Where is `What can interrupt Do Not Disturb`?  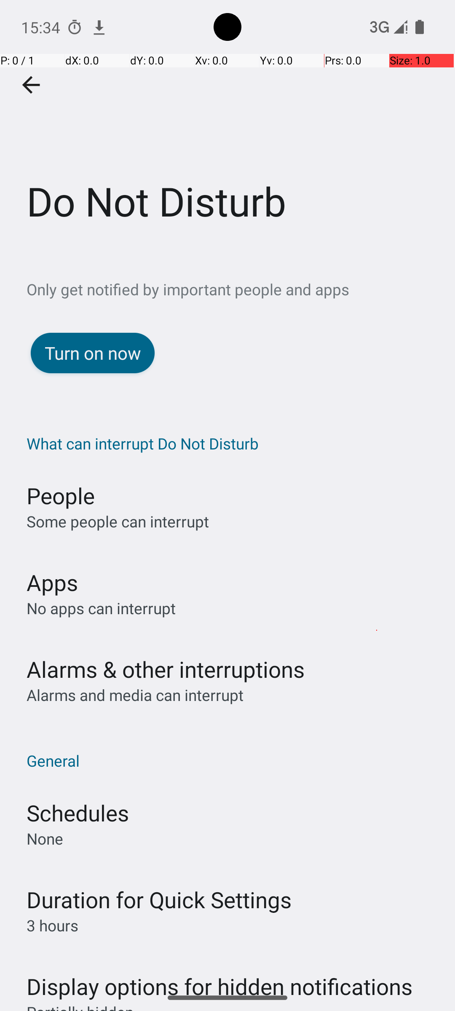 What can interrupt Do Not Disturb is located at coordinates (232, 443).